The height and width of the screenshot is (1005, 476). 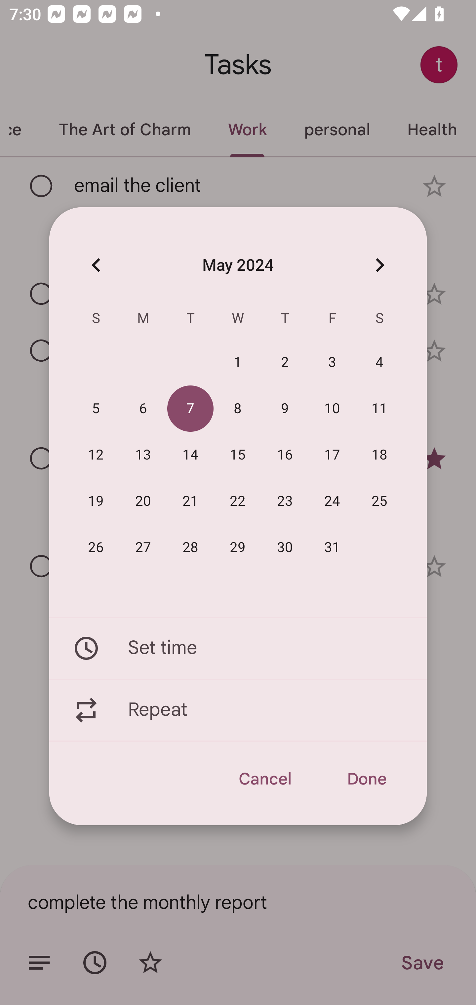 What do you see at coordinates (143, 547) in the screenshot?
I see `27 27 May 2024` at bounding box center [143, 547].